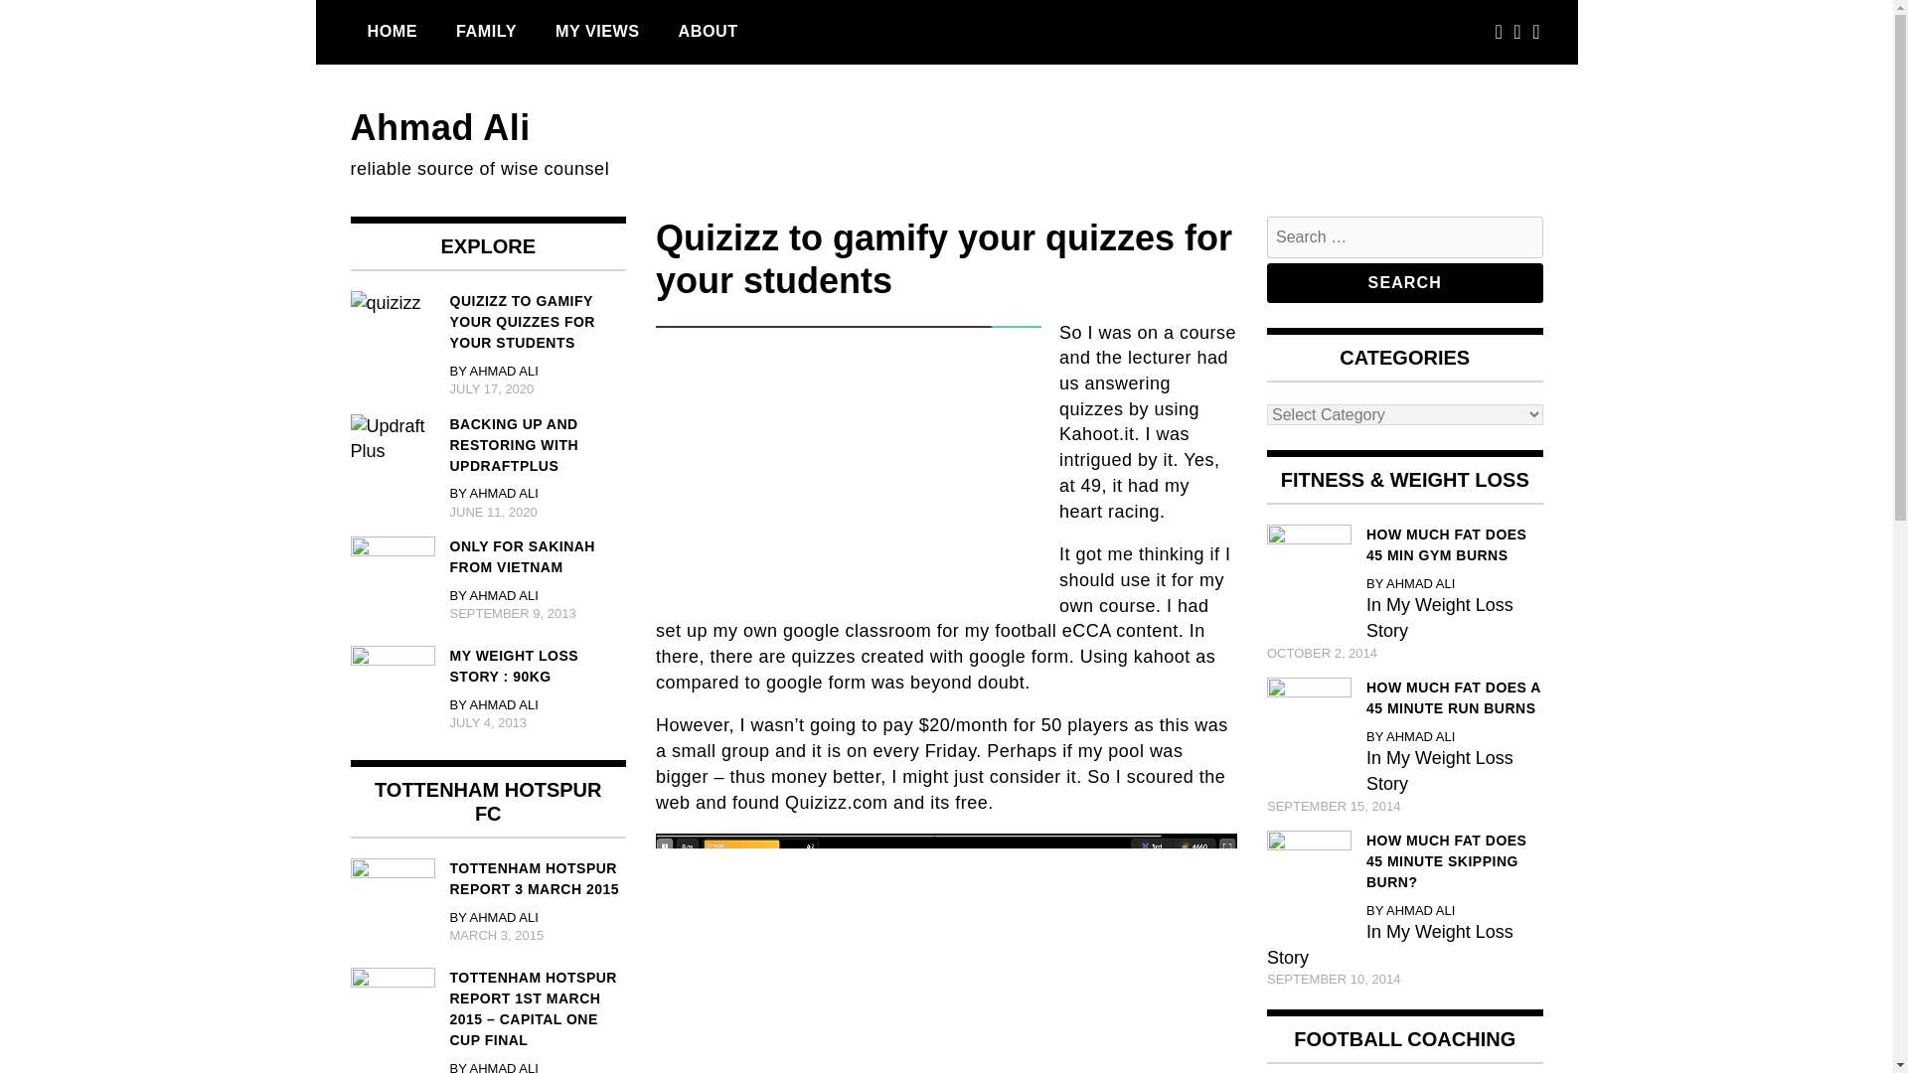 The image size is (1908, 1073). What do you see at coordinates (1405, 860) in the screenshot?
I see `HOW MUCH FAT DOES 45 MINUTE SKIPPING BURN?` at bounding box center [1405, 860].